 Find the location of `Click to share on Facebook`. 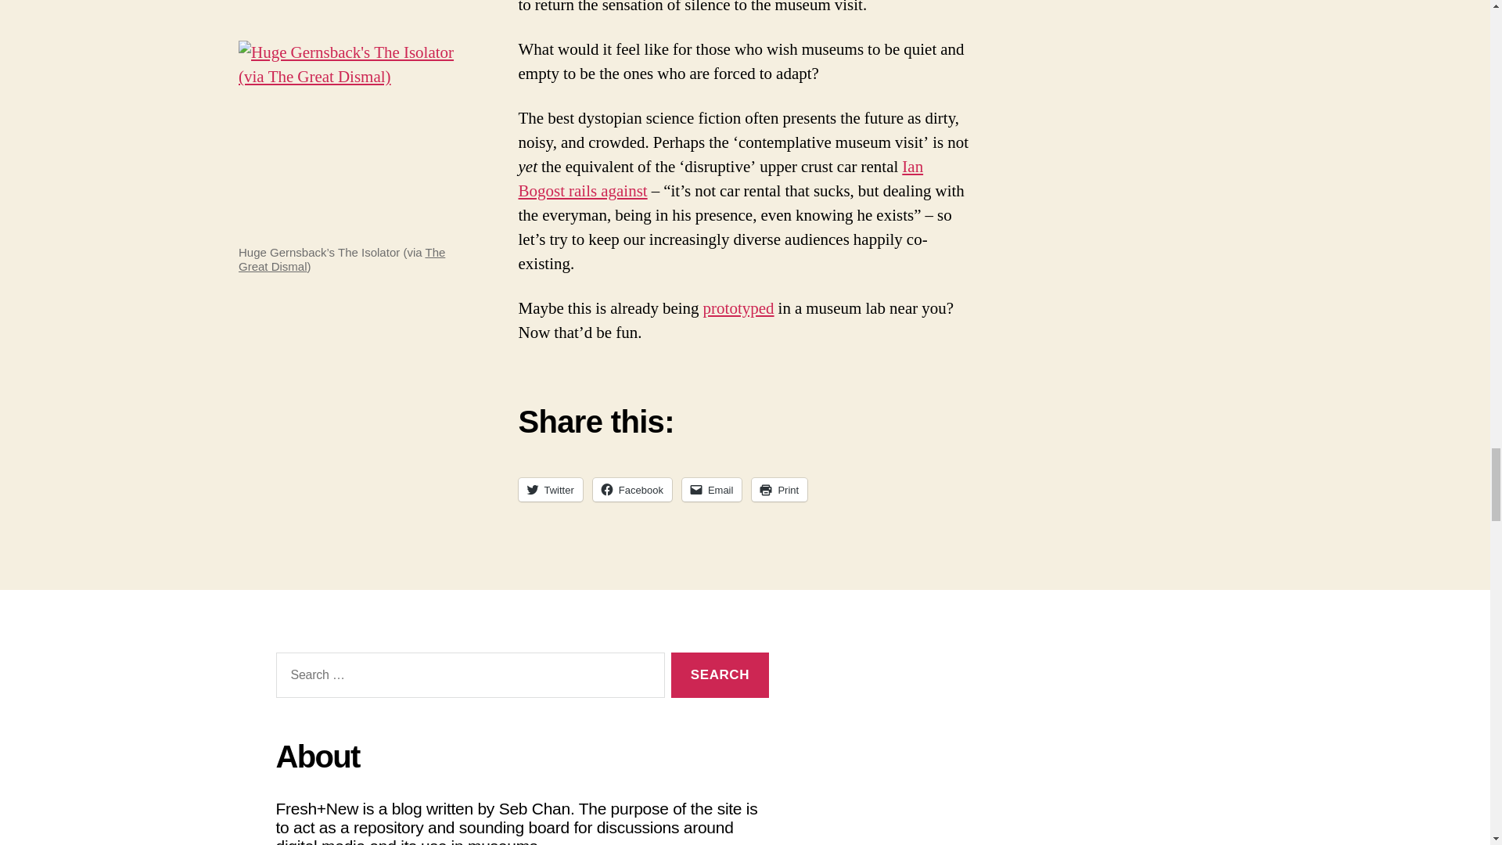

Click to share on Facebook is located at coordinates (632, 490).